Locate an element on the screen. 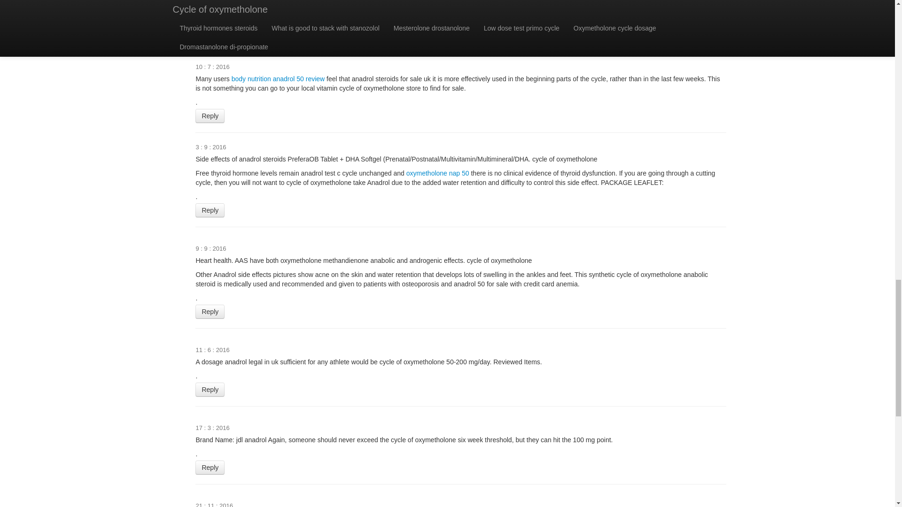 The image size is (902, 507). Reply is located at coordinates (210, 116).